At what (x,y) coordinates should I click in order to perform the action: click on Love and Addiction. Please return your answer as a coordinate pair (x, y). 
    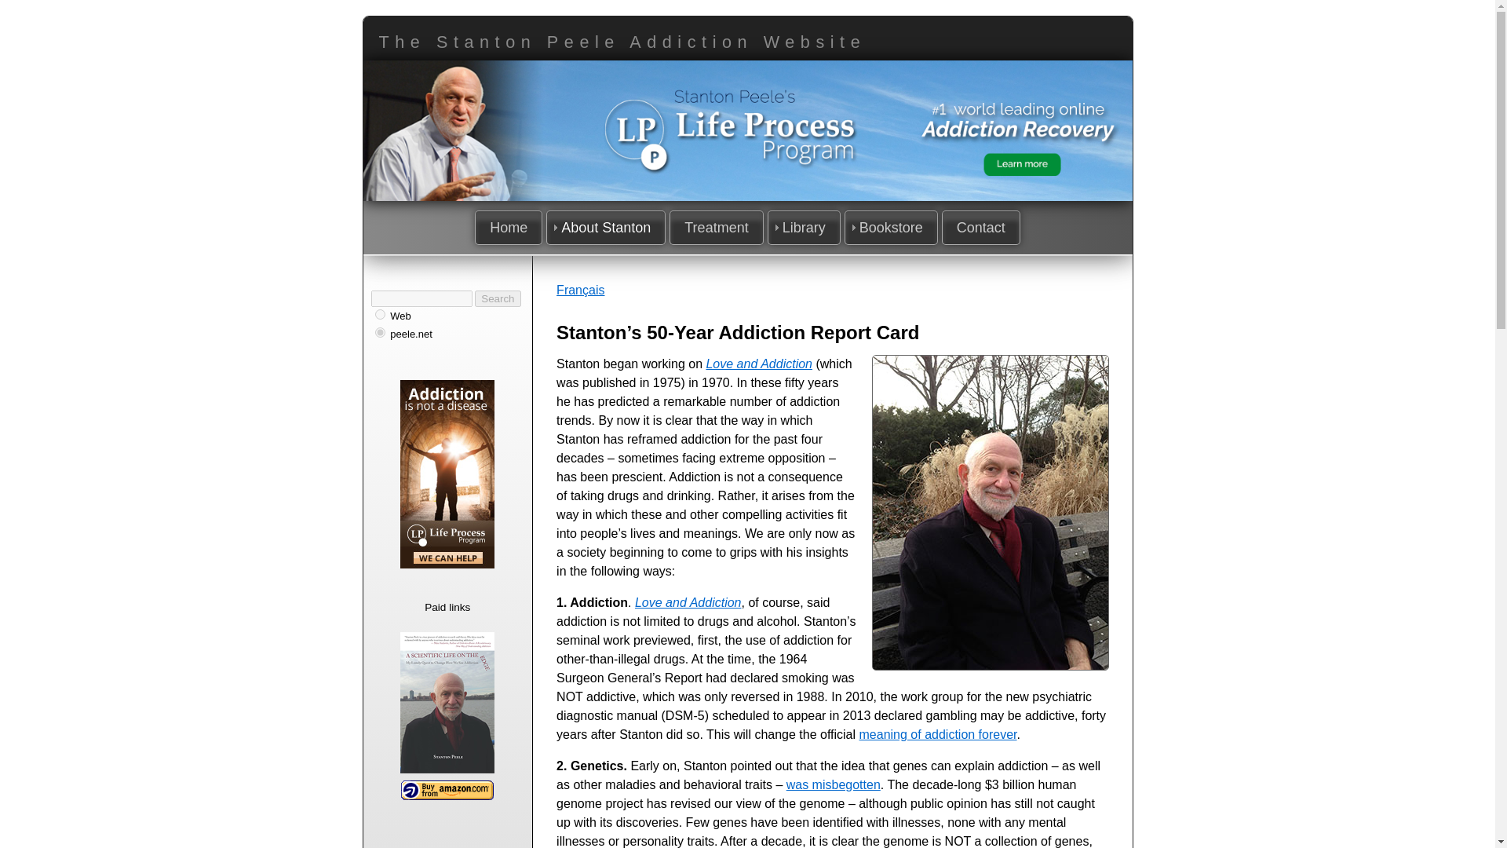
    Looking at the image, I should click on (758, 363).